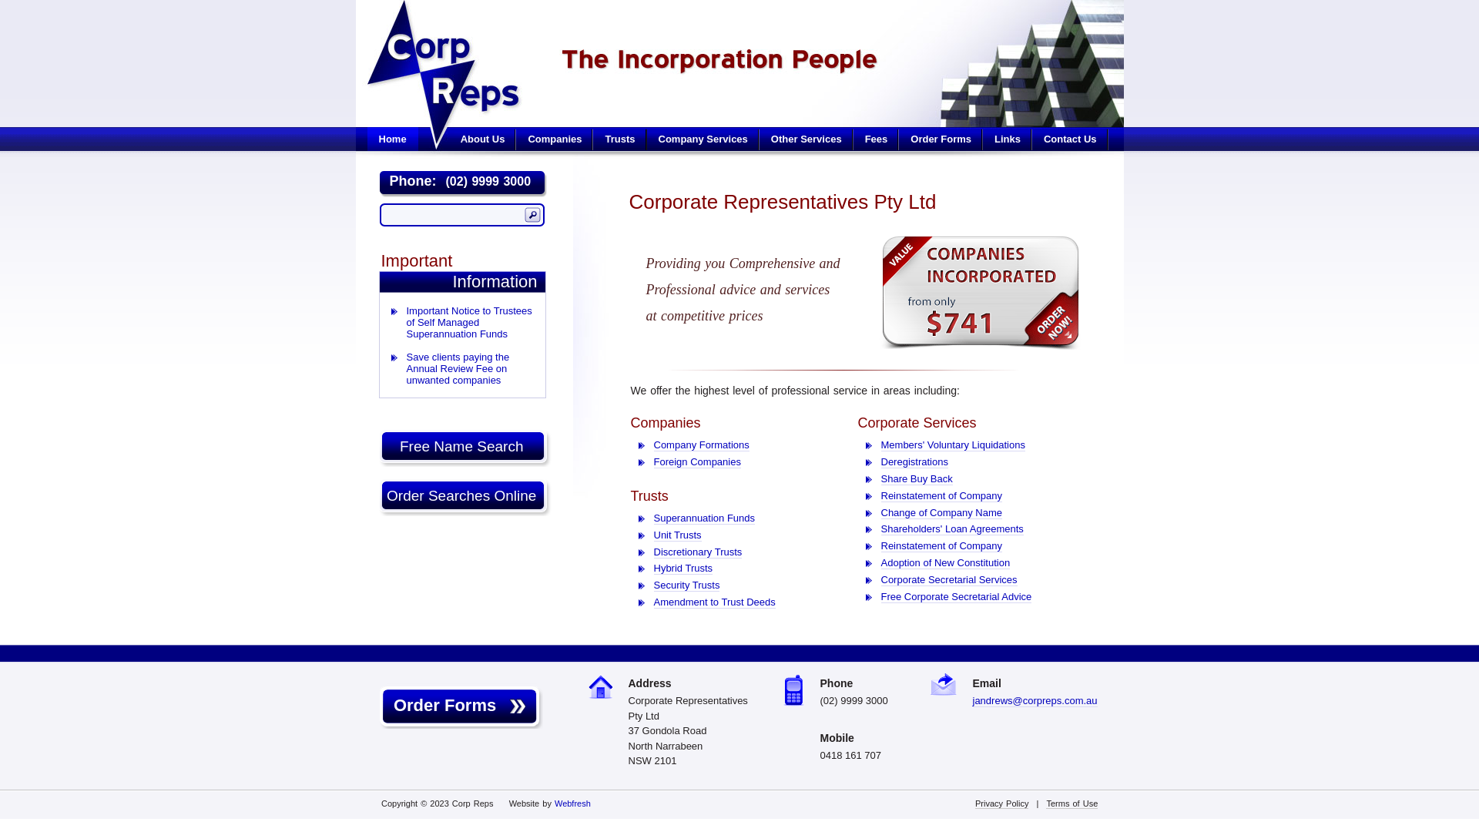 Image resolution: width=1479 pixels, height=832 pixels. Describe the element at coordinates (954, 445) in the screenshot. I see `Members' Voluntary Liquidations` at that location.